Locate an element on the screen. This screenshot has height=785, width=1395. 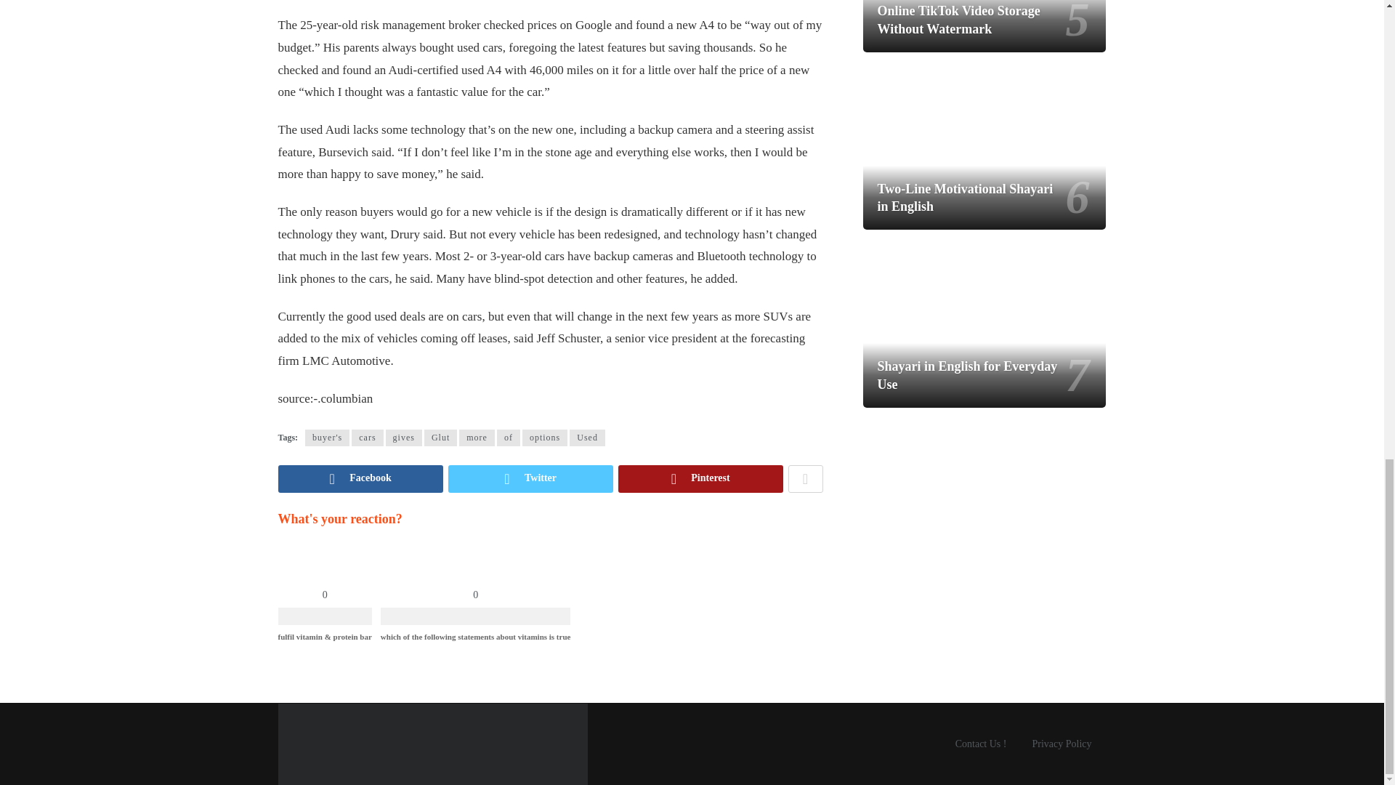
Glut is located at coordinates (440, 438).